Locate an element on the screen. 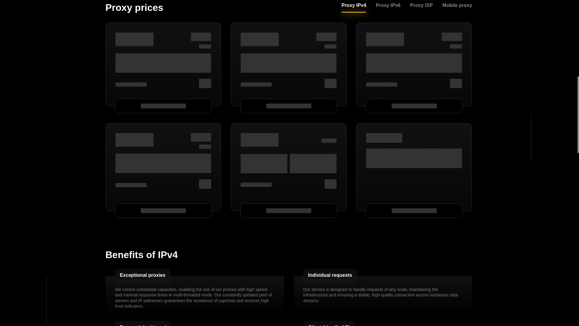  Loading... is located at coordinates (163, 63).